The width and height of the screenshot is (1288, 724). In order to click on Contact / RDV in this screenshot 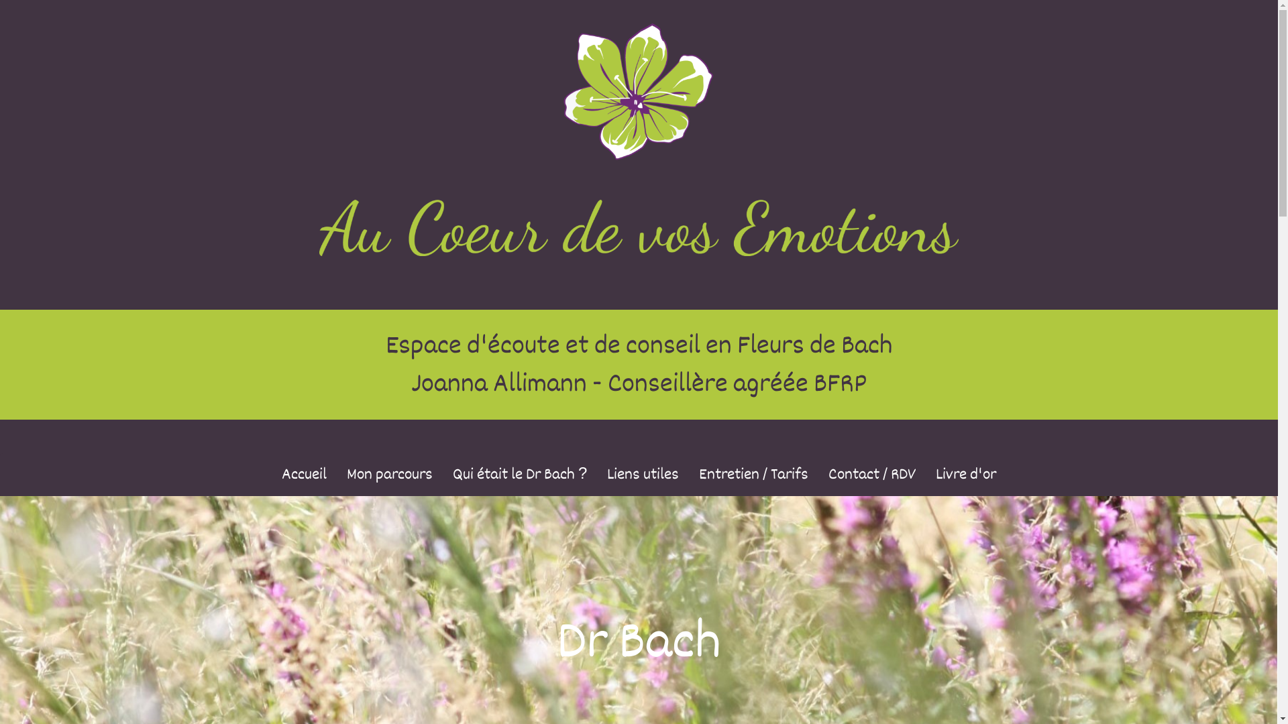, I will do `click(872, 475)`.